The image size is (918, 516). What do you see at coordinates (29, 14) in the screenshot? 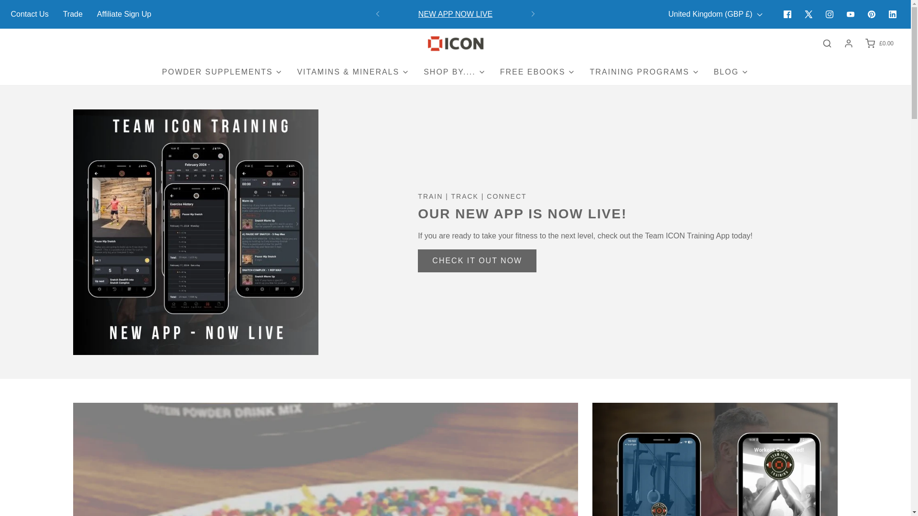
I see `Contact Us` at bounding box center [29, 14].